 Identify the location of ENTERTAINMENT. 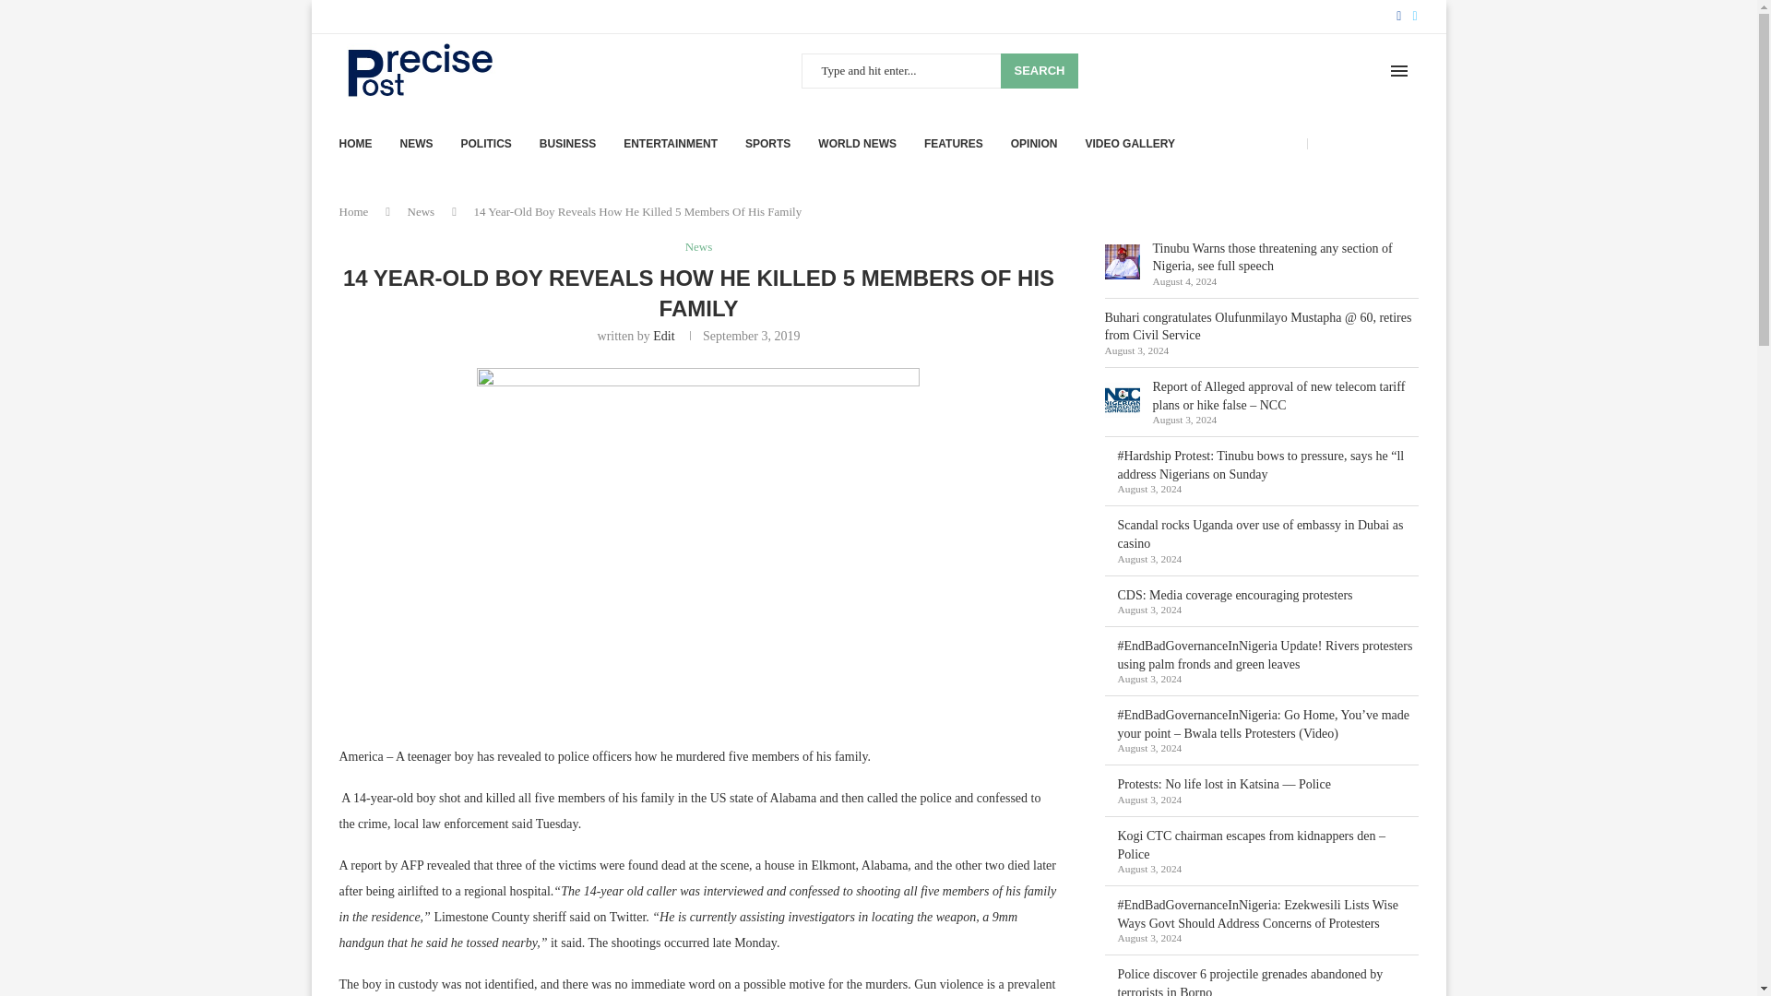
(670, 144).